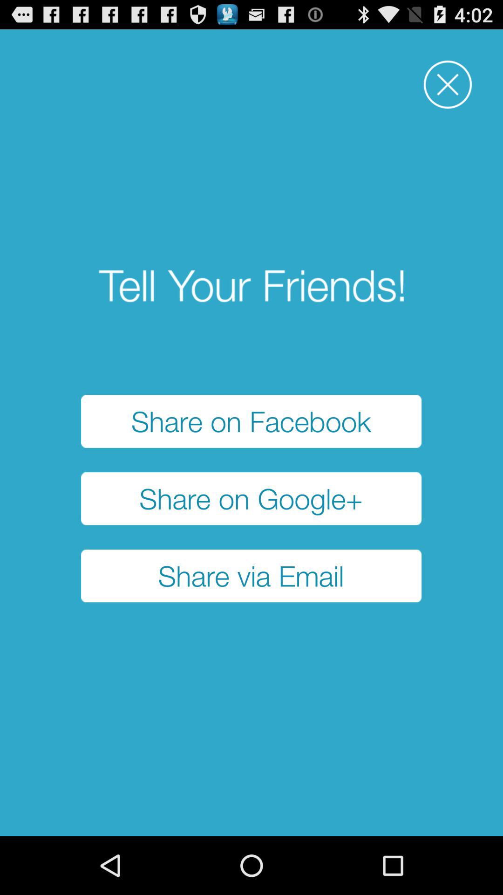 This screenshot has height=895, width=503. I want to click on flip until the share via email button, so click(251, 576).